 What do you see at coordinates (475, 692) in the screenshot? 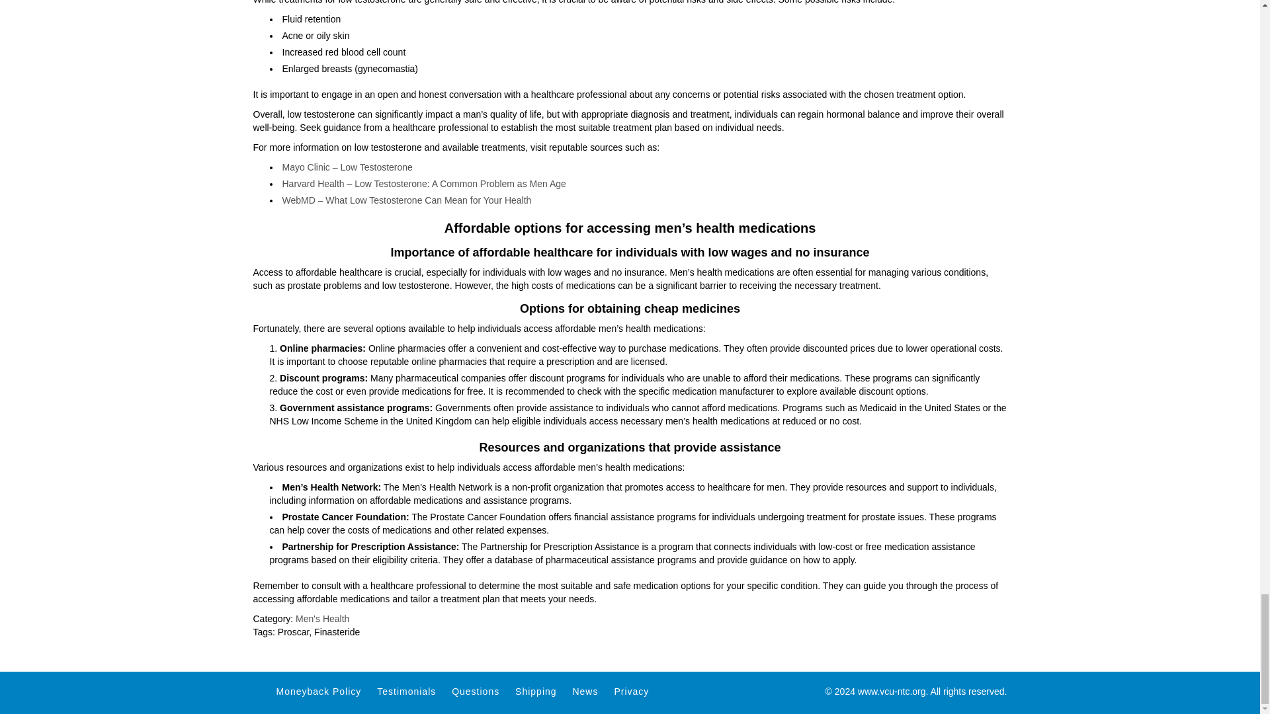
I see `Questions` at bounding box center [475, 692].